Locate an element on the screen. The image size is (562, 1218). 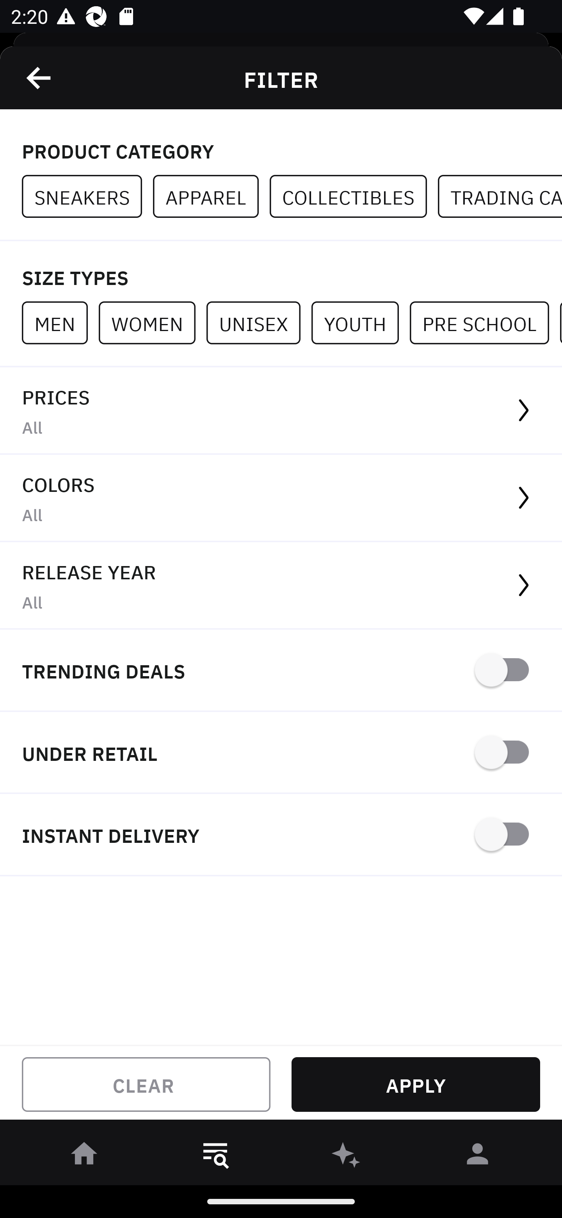
SNEAKERS is located at coordinates (87, 197).